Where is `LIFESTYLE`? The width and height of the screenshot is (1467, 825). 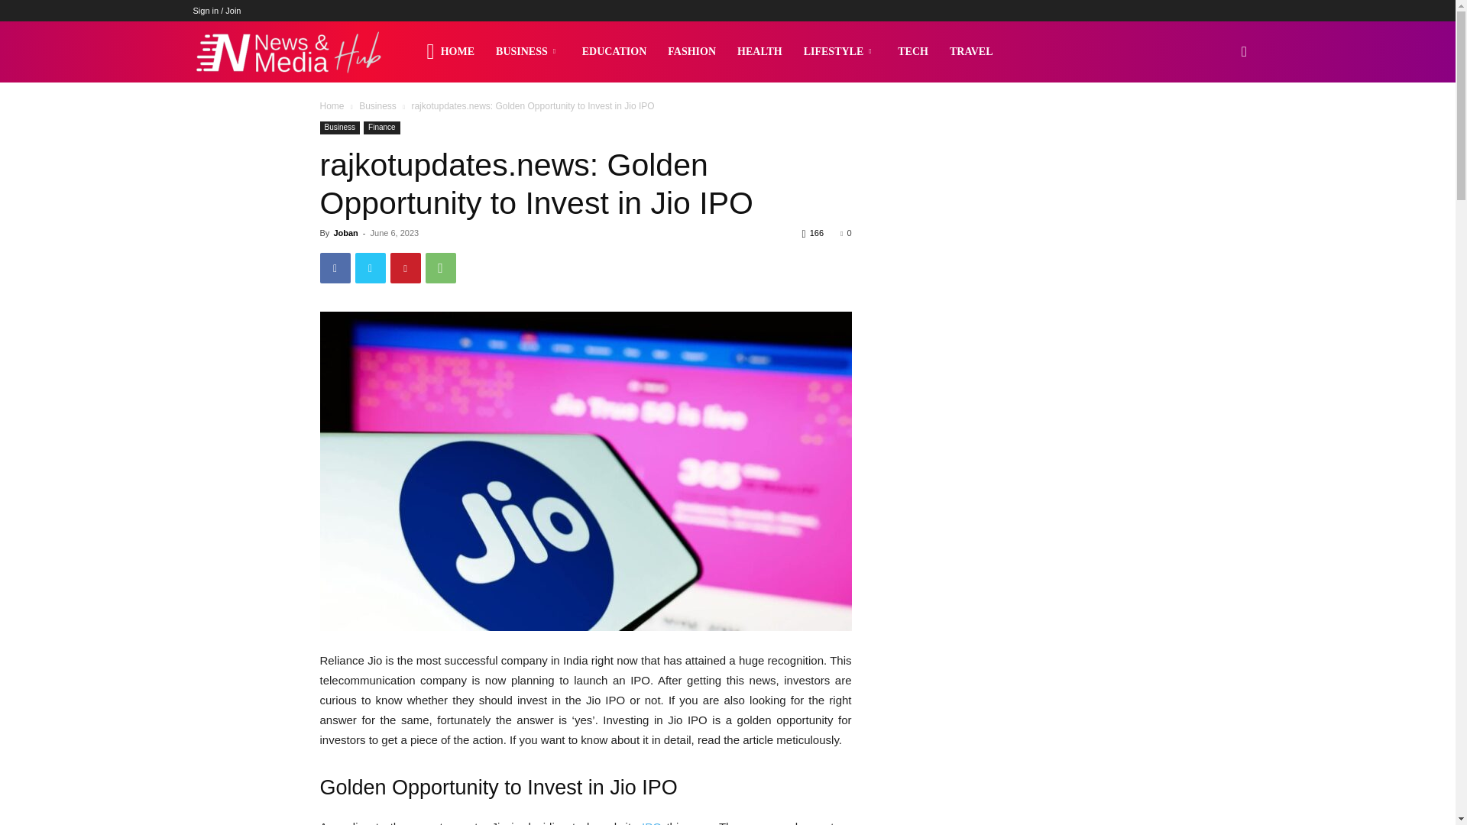
LIFESTYLE is located at coordinates (840, 52).